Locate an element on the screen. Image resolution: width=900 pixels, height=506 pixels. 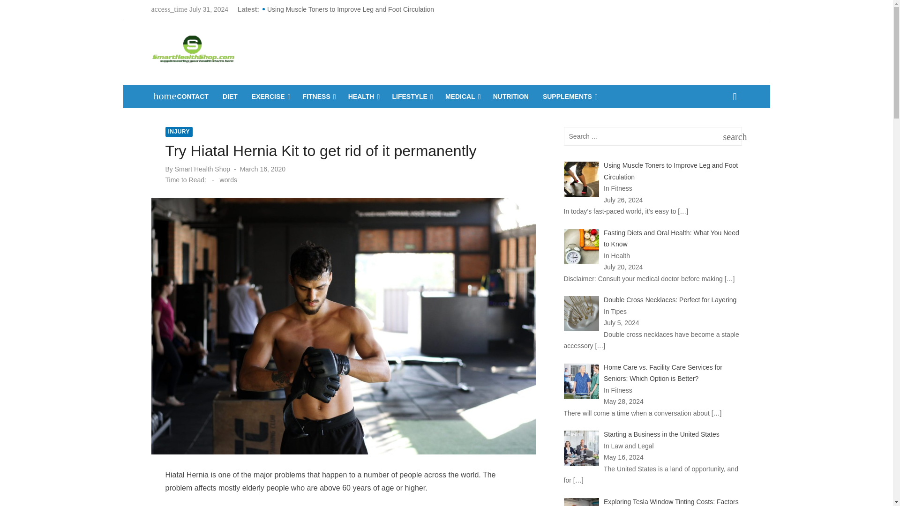
FITNESS is located at coordinates (318, 97).